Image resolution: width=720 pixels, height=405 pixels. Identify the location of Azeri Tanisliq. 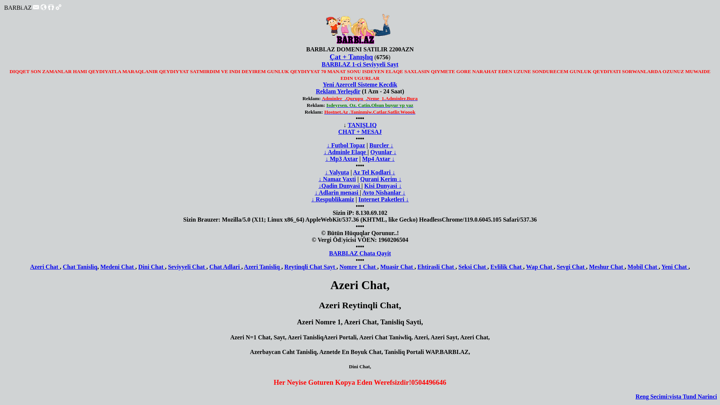
(263, 267).